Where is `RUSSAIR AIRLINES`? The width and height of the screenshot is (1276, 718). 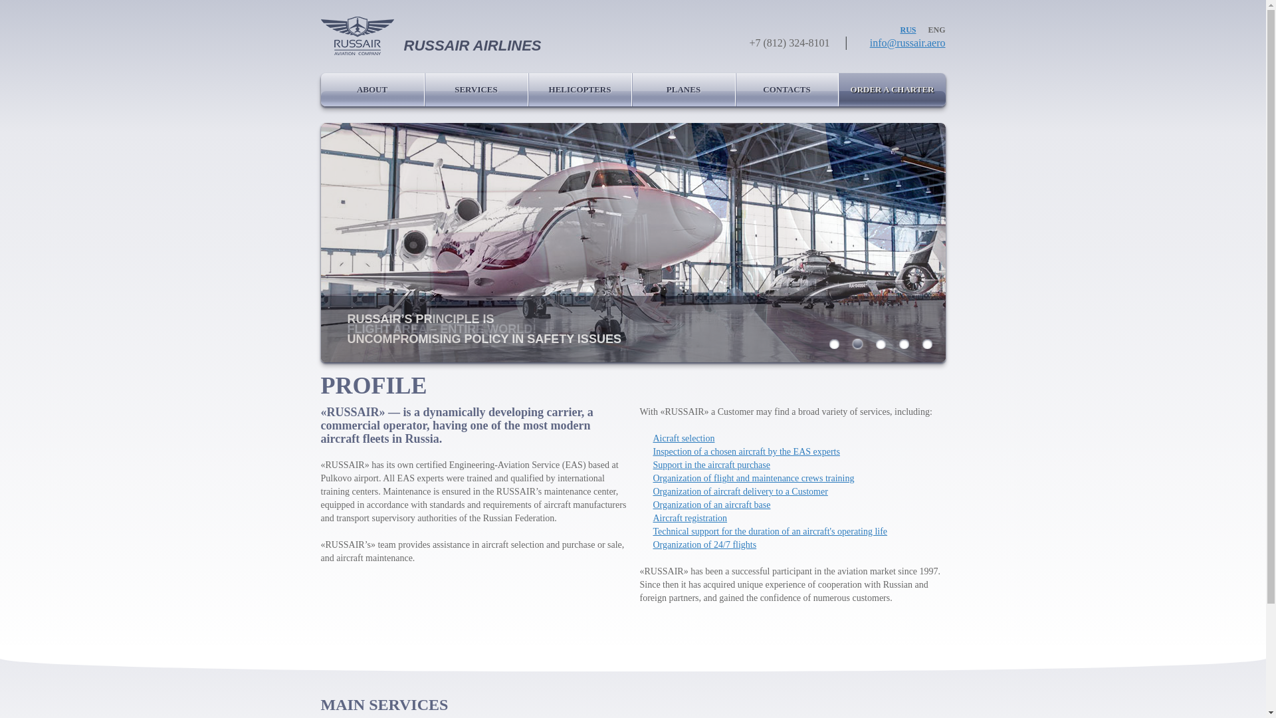 RUSSAIR AIRLINES is located at coordinates (526, 37).